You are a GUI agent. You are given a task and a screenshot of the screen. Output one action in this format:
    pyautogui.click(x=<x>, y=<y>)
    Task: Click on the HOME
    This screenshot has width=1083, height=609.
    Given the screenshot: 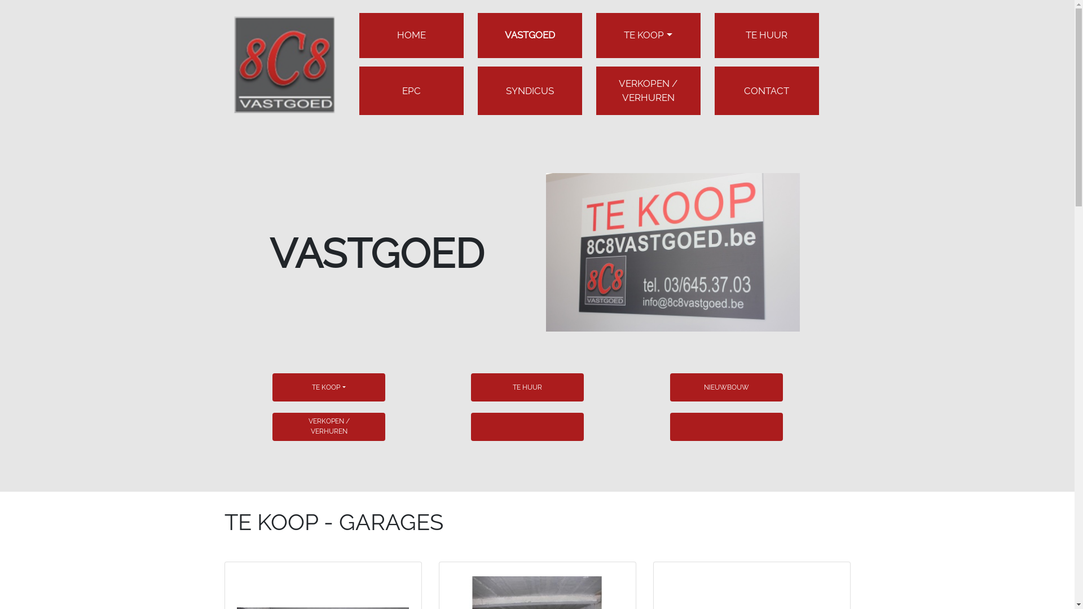 What is the action you would take?
    pyautogui.click(x=412, y=35)
    